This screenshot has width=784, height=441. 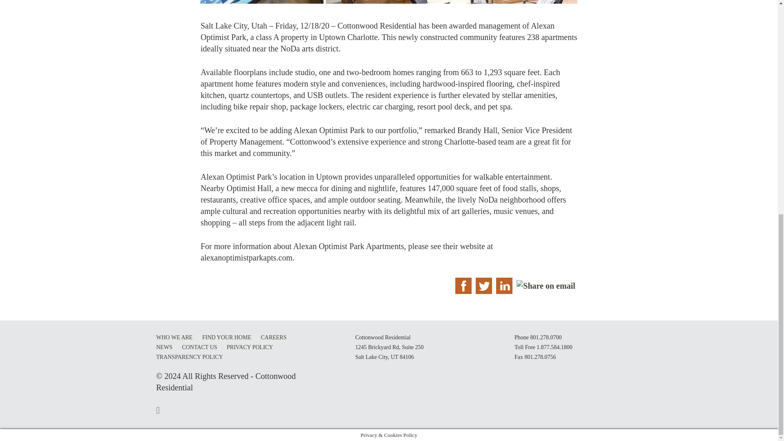 I want to click on PRIVACY POLICY, so click(x=249, y=347).